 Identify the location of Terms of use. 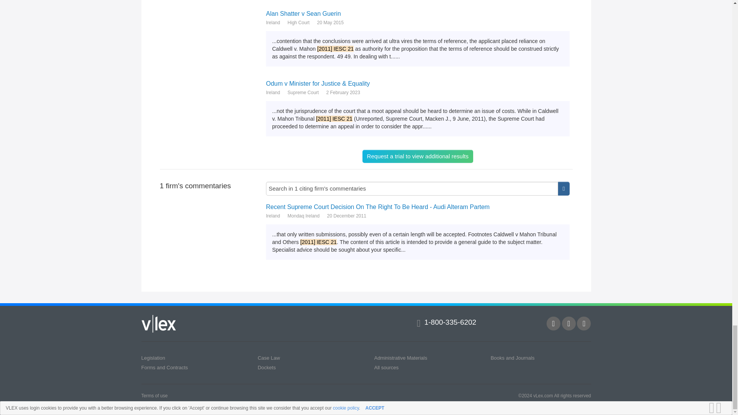
(155, 395).